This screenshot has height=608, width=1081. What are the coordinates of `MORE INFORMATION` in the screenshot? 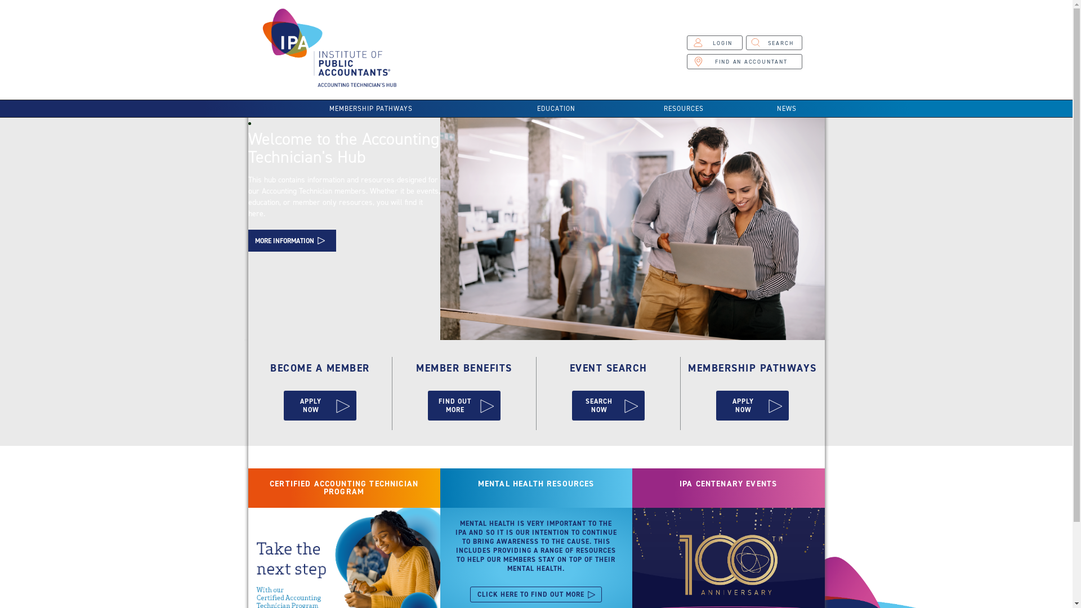 It's located at (292, 240).